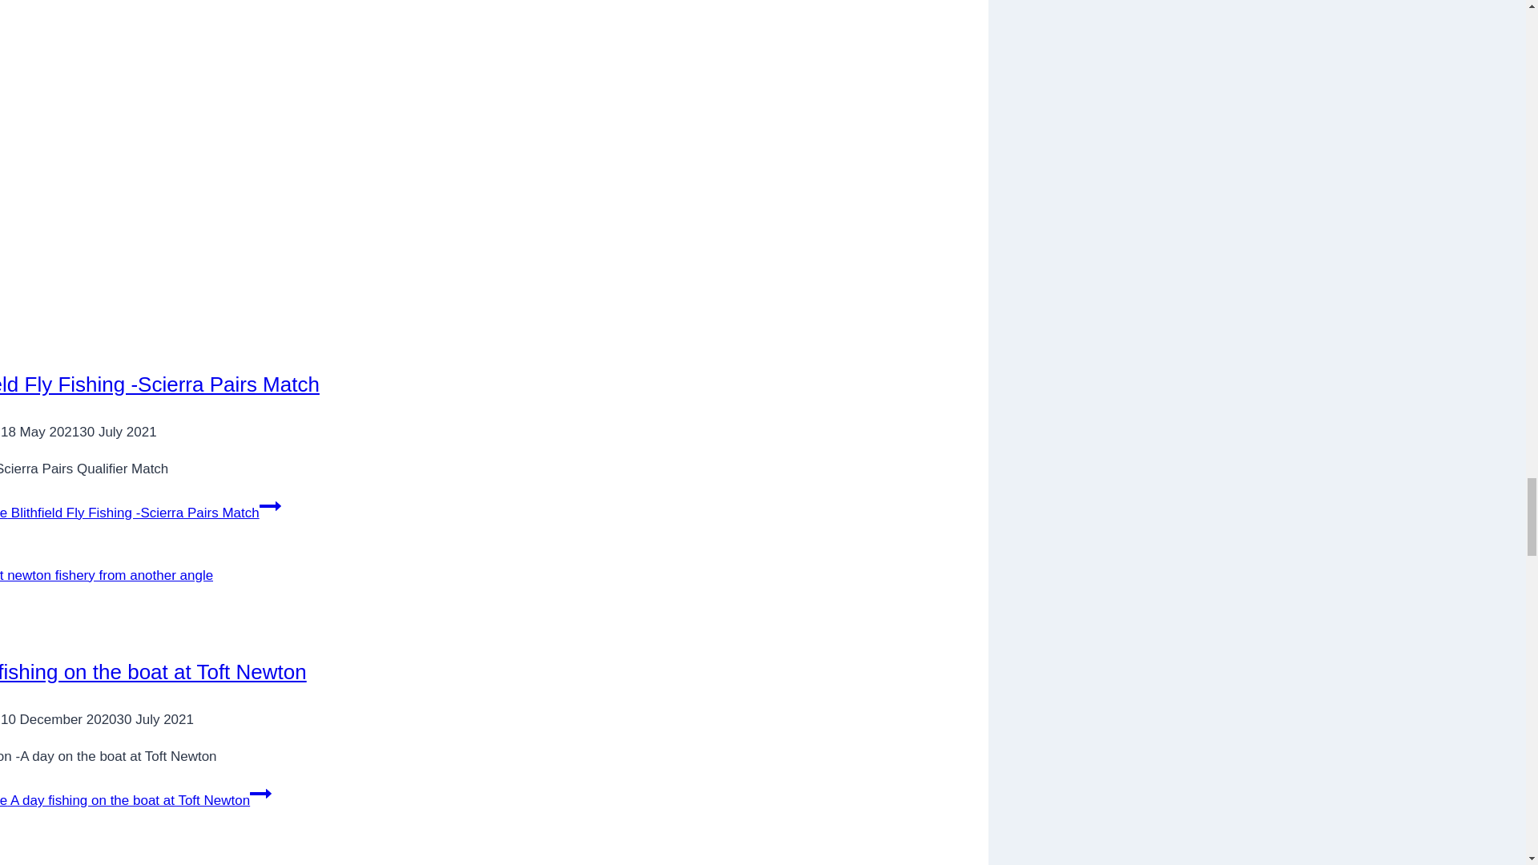  Describe the element at coordinates (160, 384) in the screenshot. I see `Blithfield Fly Fishing -Scierra Pairs Match` at that location.